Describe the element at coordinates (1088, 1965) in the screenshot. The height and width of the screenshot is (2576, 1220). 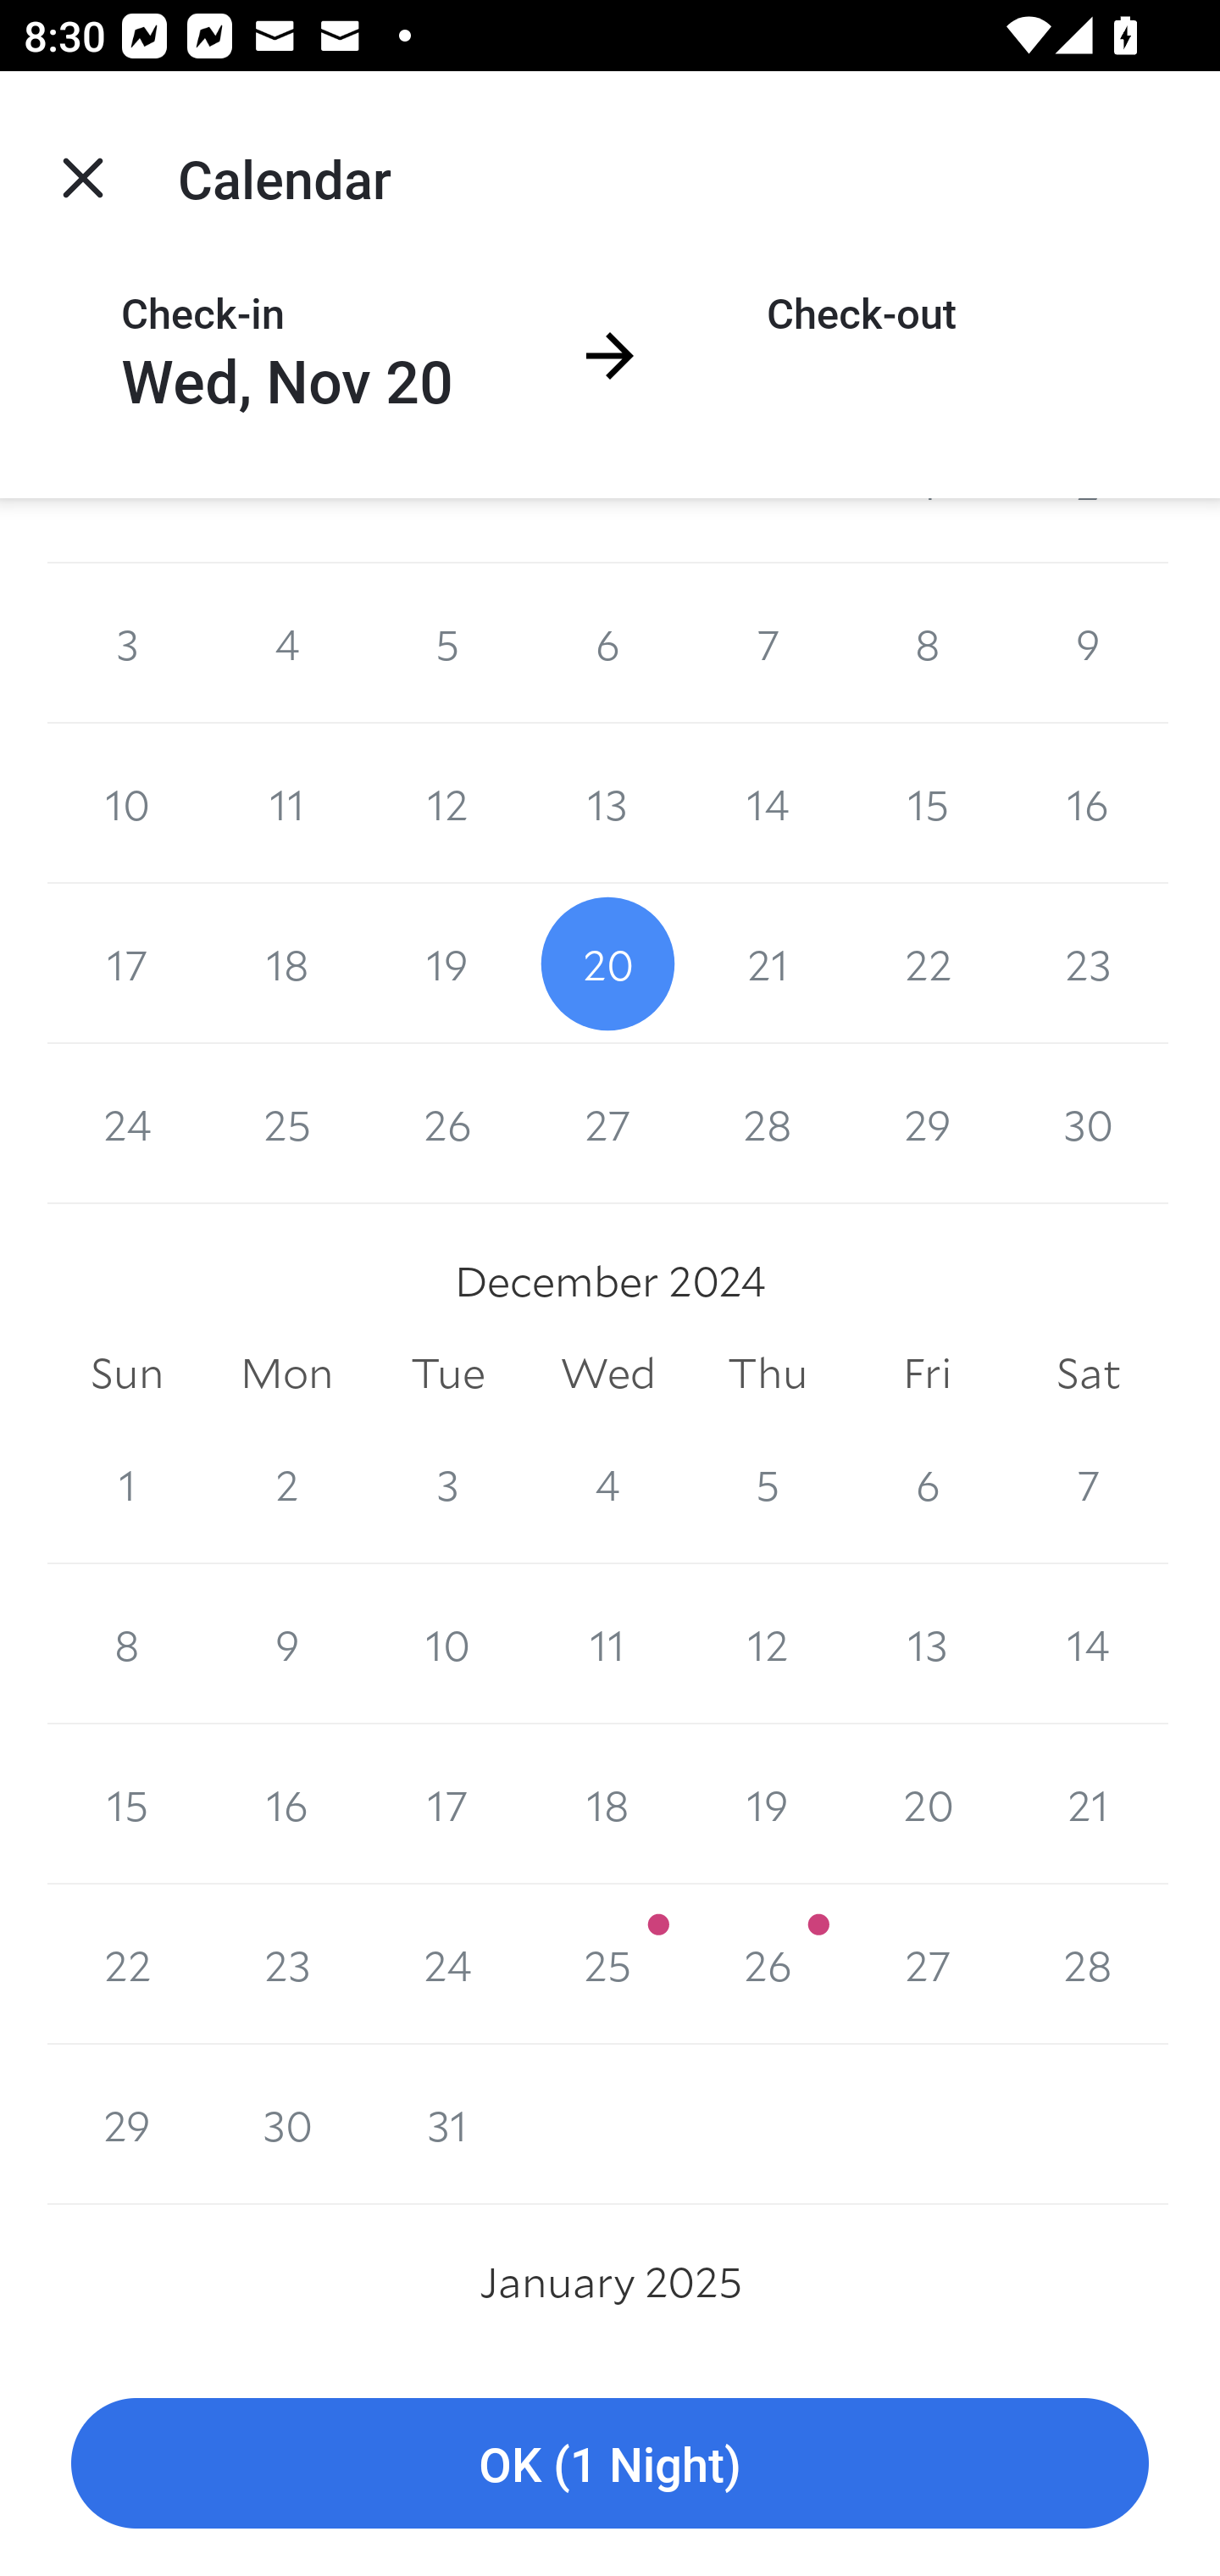
I see `28 28 December 2024` at that location.